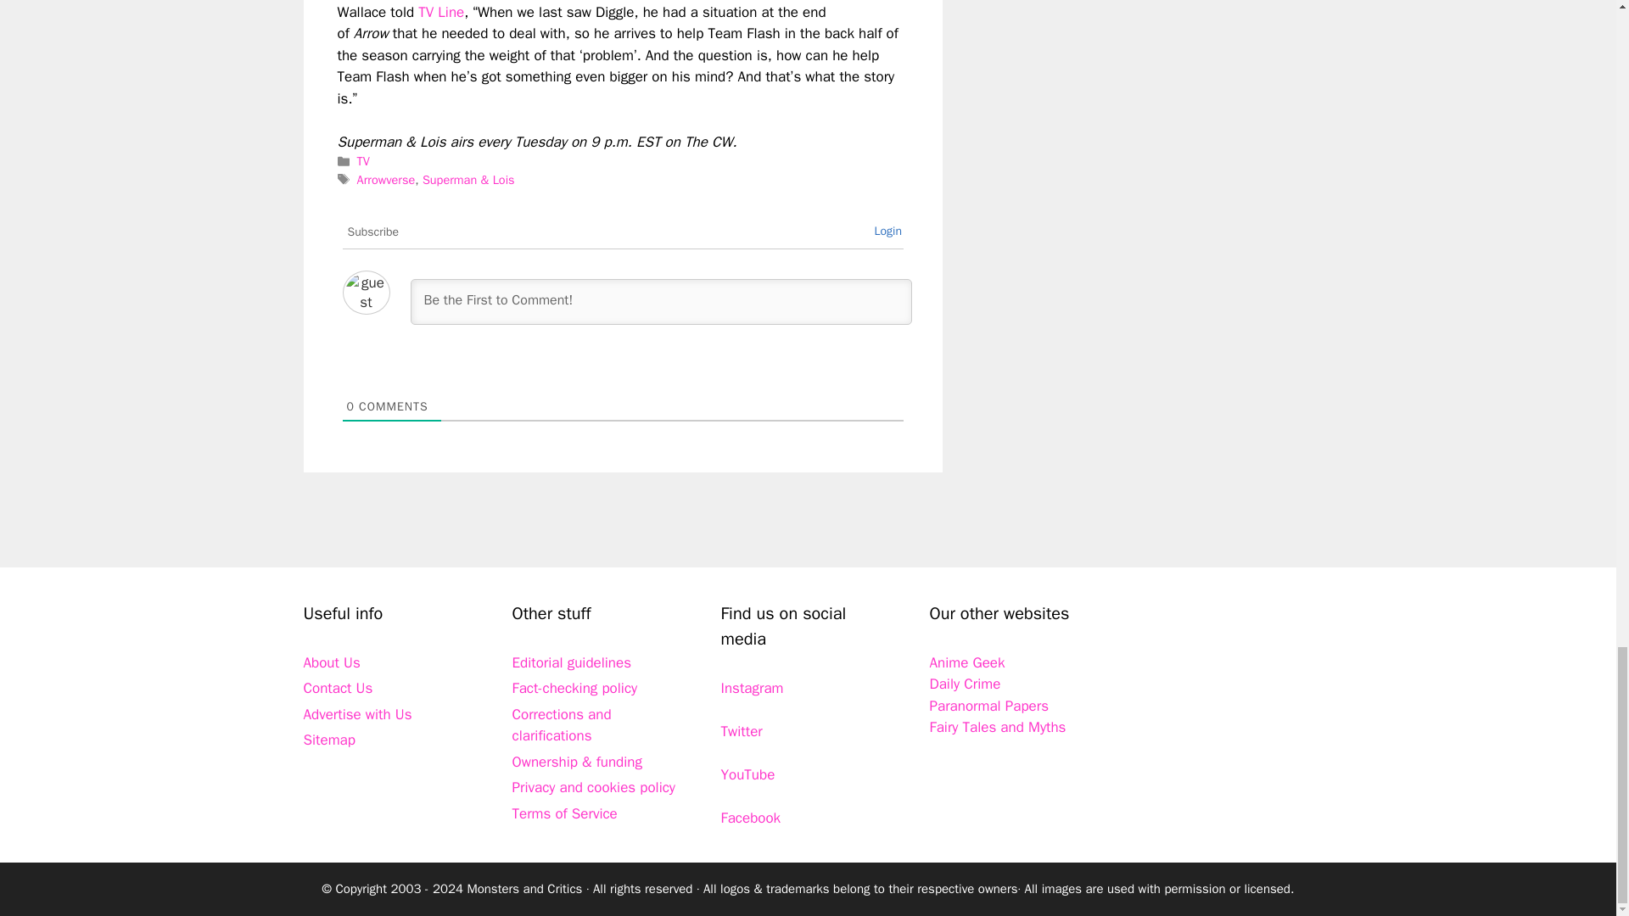 This screenshot has height=916, width=1629. What do you see at coordinates (748, 774) in the screenshot?
I see `YouTube` at bounding box center [748, 774].